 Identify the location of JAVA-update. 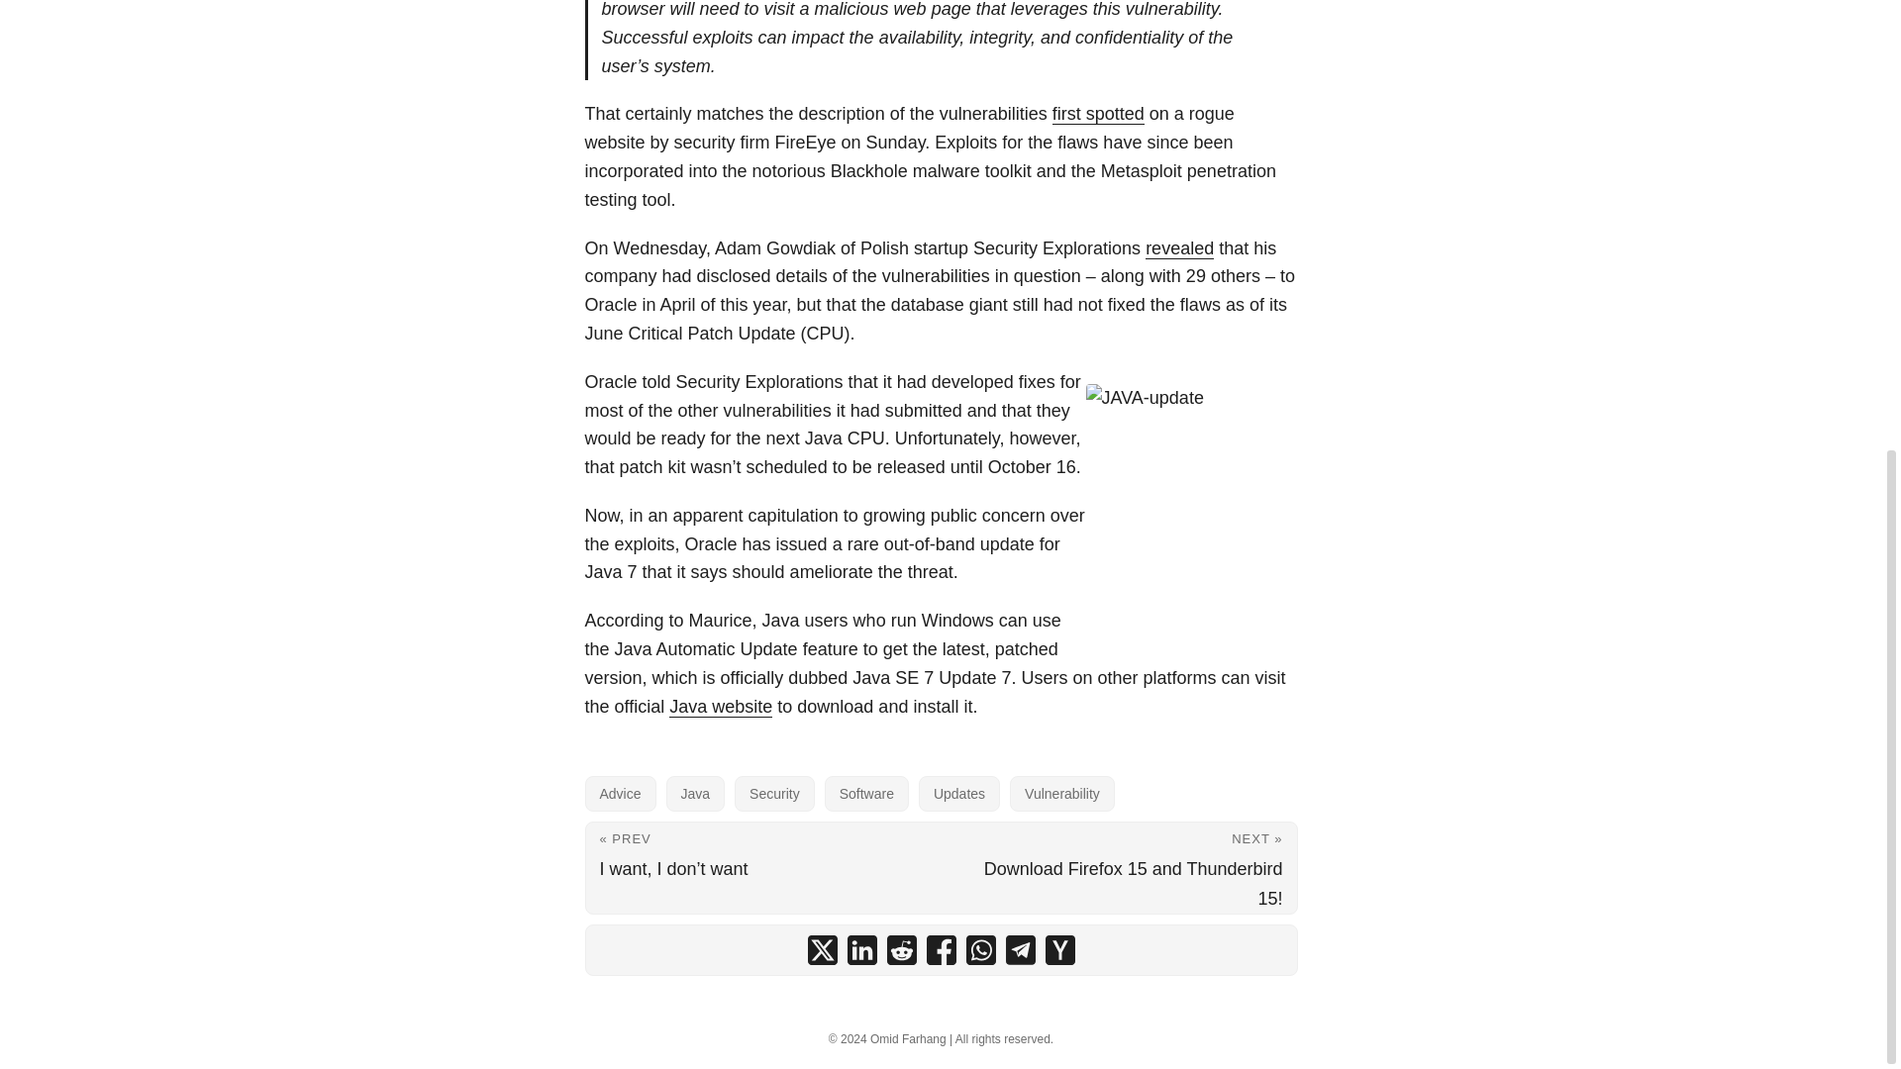
(1190, 504).